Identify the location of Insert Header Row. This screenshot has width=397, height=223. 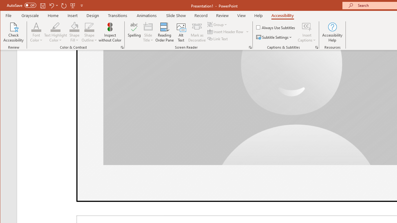
(228, 32).